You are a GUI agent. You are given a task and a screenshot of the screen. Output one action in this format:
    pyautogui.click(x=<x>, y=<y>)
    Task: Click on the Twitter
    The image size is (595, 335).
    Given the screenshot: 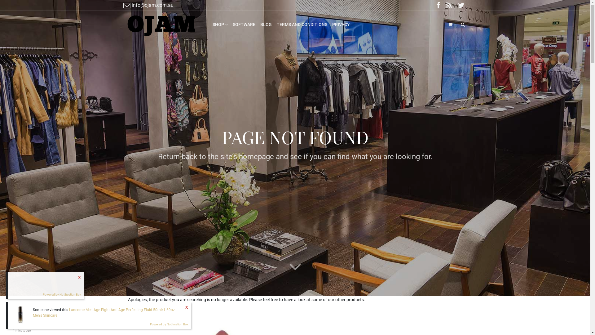 What is the action you would take?
    pyautogui.click(x=461, y=6)
    